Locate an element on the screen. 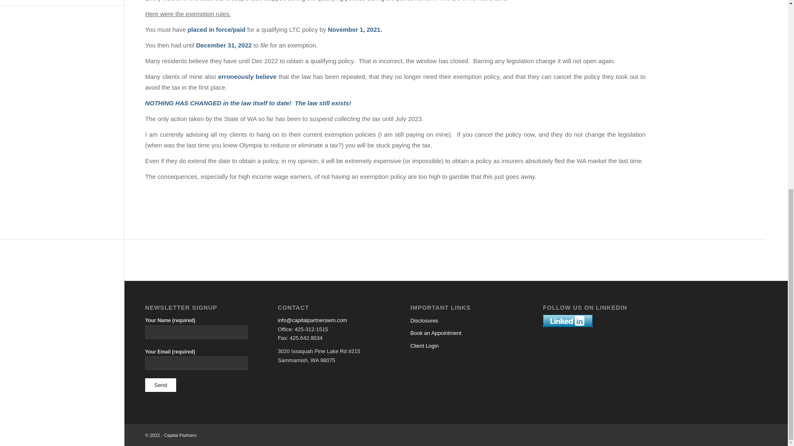 The width and height of the screenshot is (794, 446). Disclosures is located at coordinates (462, 320).